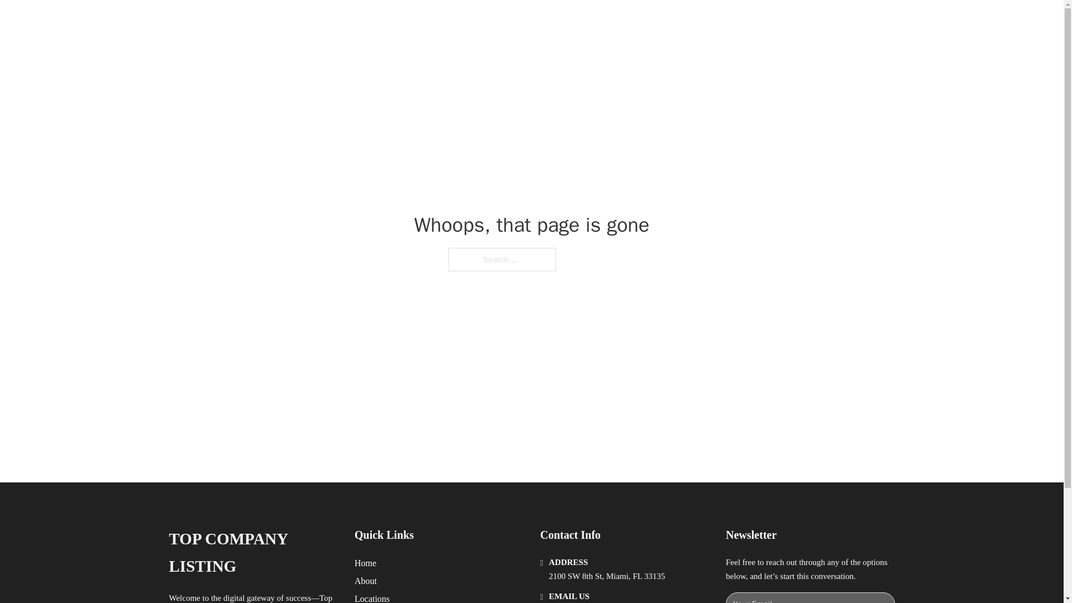 The height and width of the screenshot is (603, 1072). I want to click on TOP COMPANY LISTING, so click(313, 21).